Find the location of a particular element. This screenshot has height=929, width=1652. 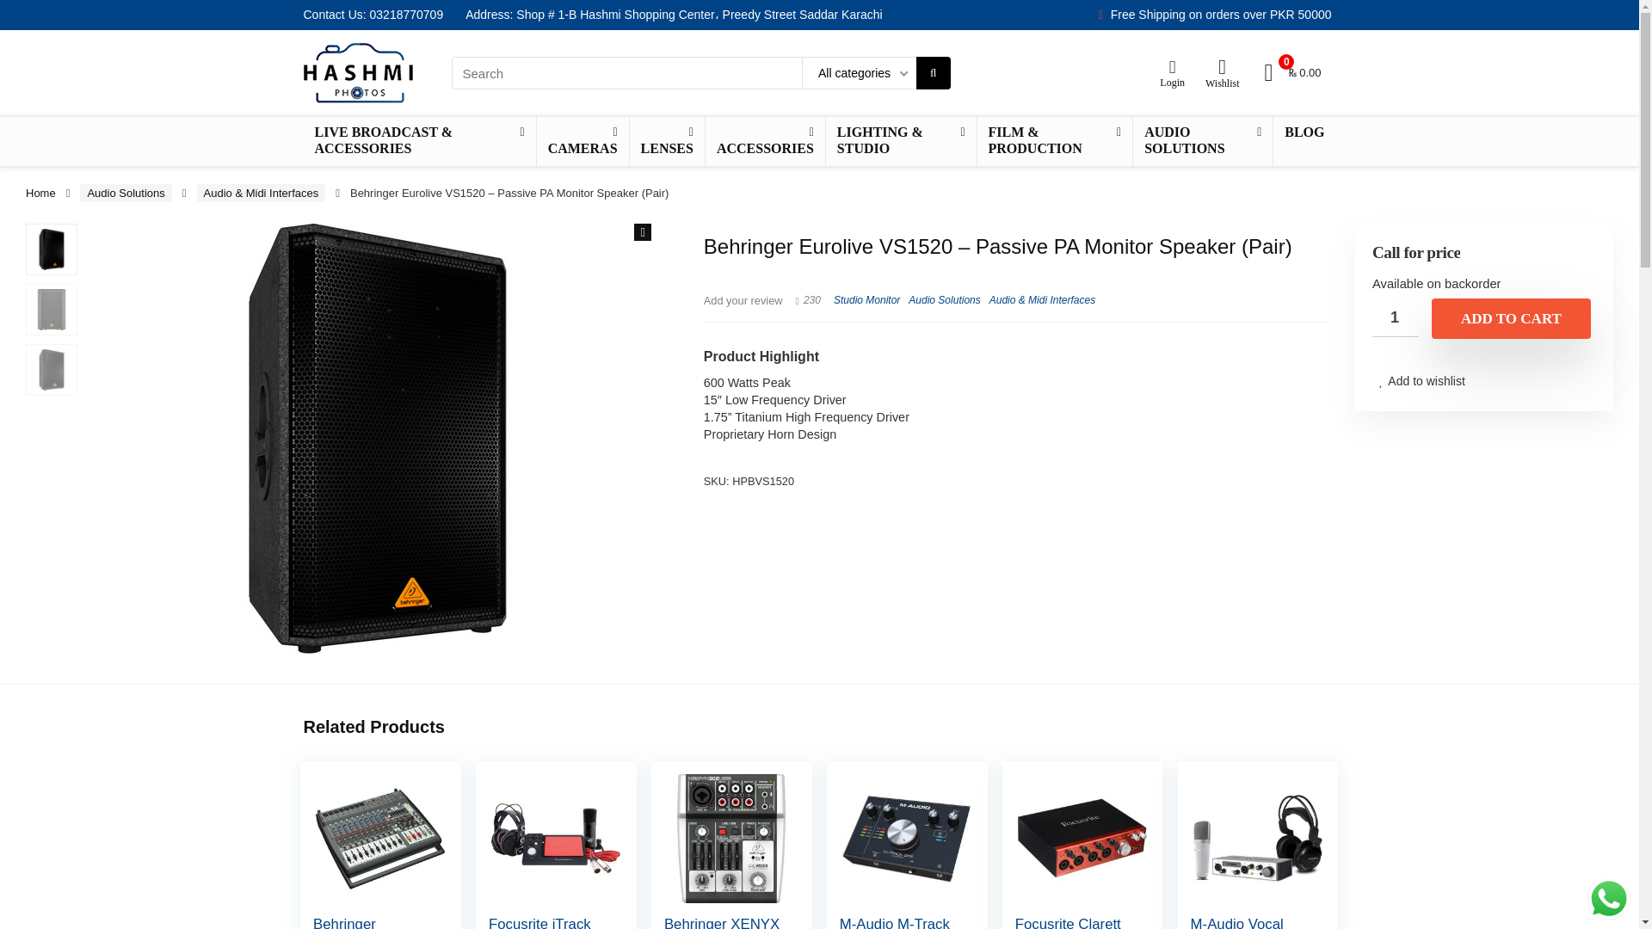

View all posts in Studio Monitor is located at coordinates (867, 300).